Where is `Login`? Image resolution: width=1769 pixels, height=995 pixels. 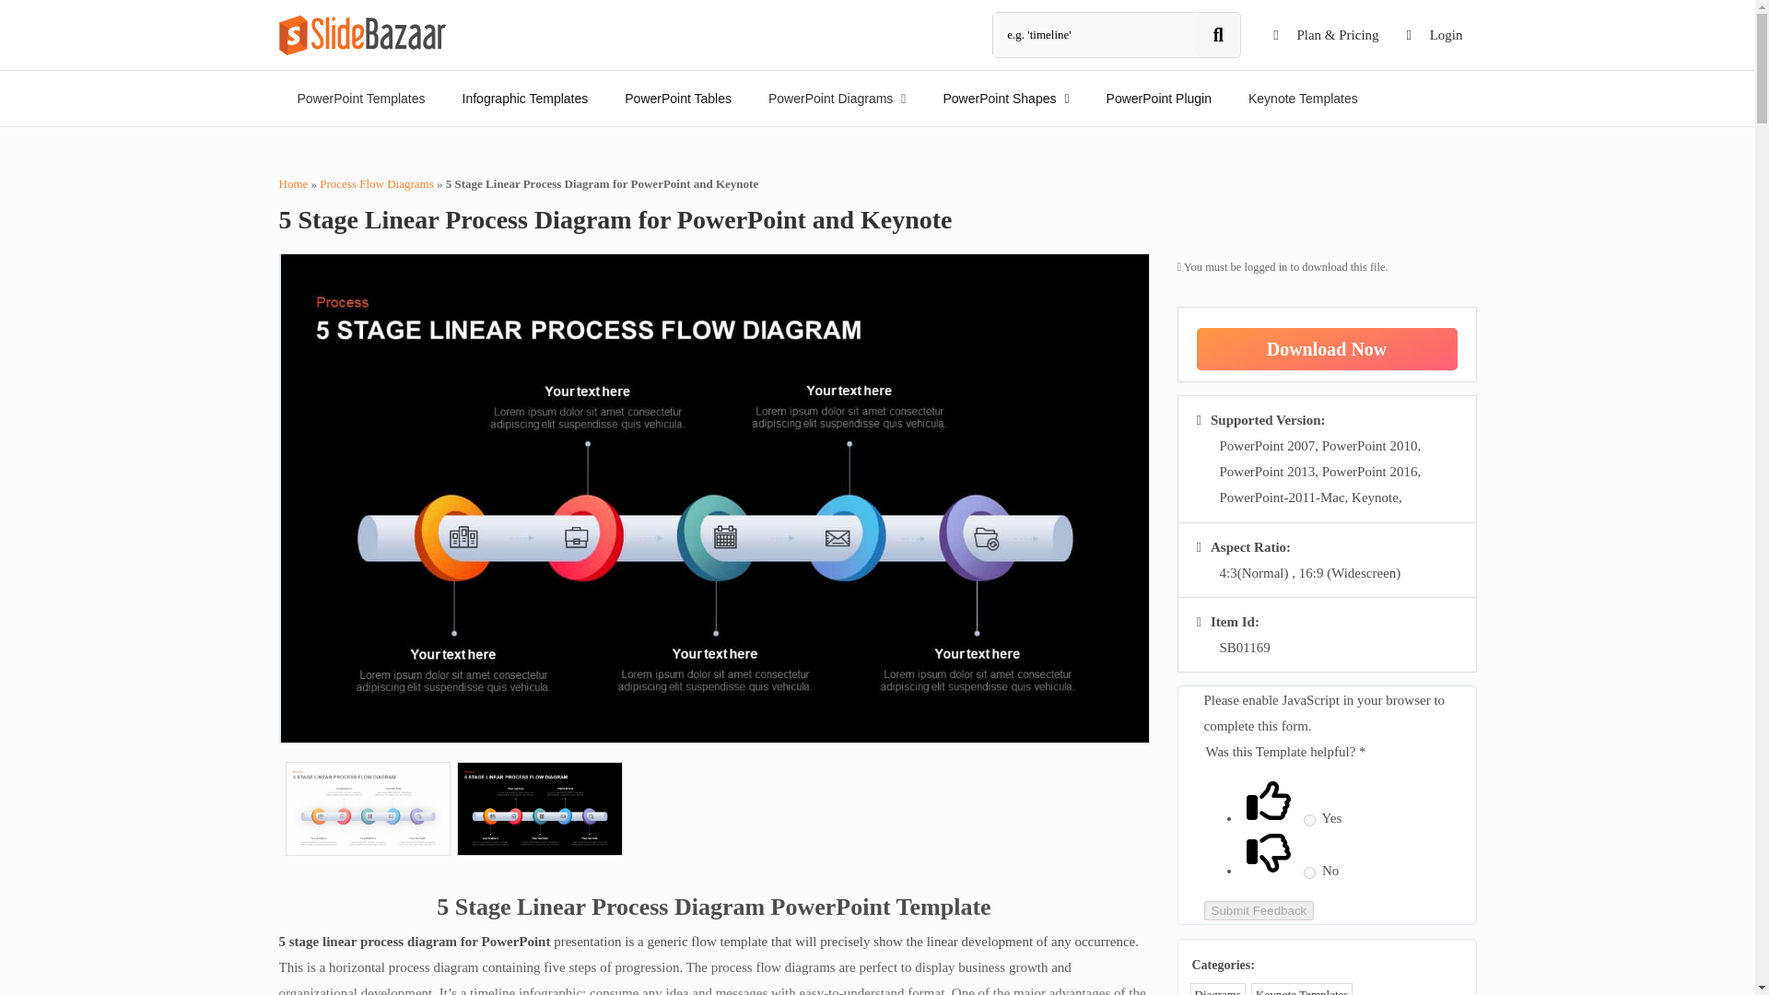
Login is located at coordinates (1435, 35).